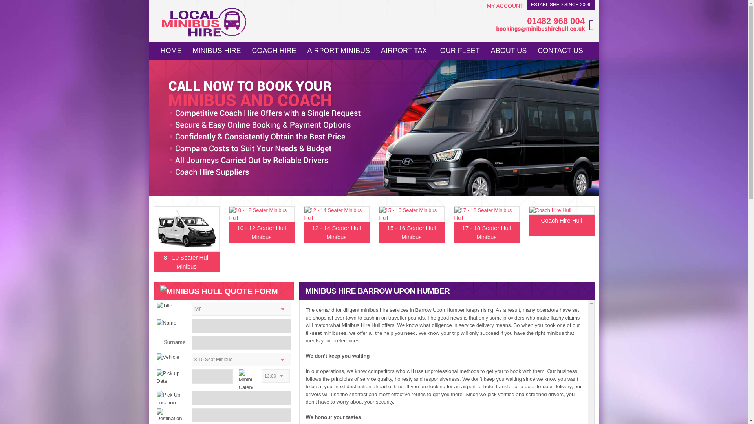 The image size is (754, 424). Describe the element at coordinates (170, 49) in the screenshot. I see `HOME` at that location.